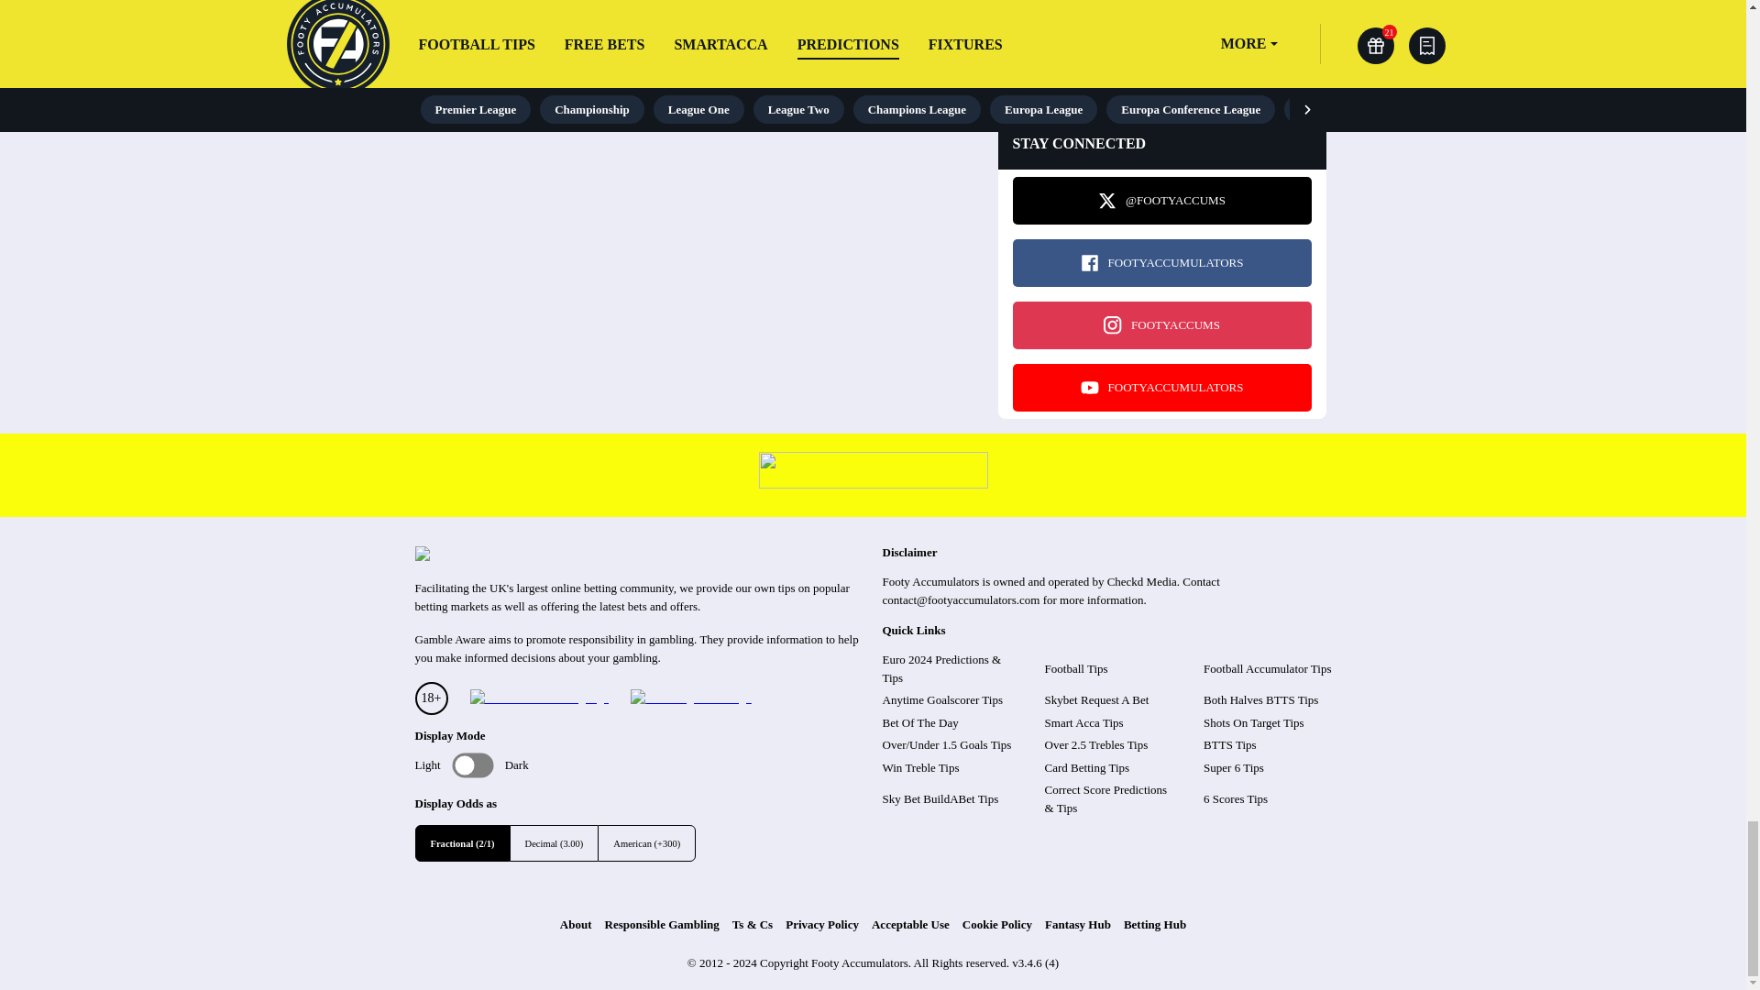 The image size is (1760, 990). Describe the element at coordinates (1089, 262) in the screenshot. I see `Facebook Logo` at that location.